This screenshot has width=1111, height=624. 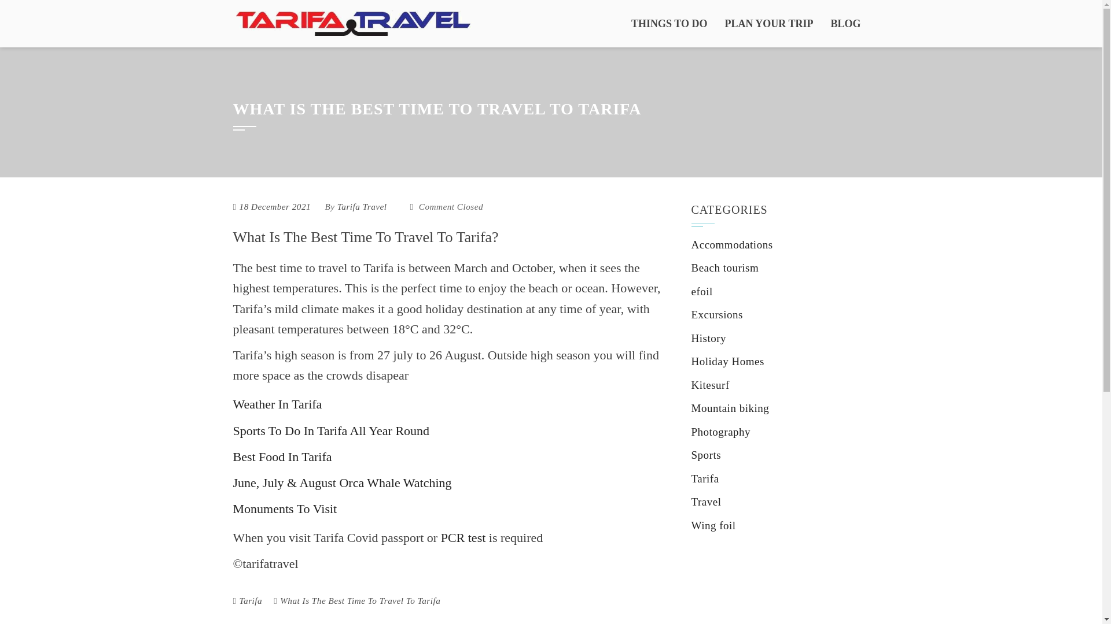 I want to click on THINGS TO DO, so click(x=669, y=24).